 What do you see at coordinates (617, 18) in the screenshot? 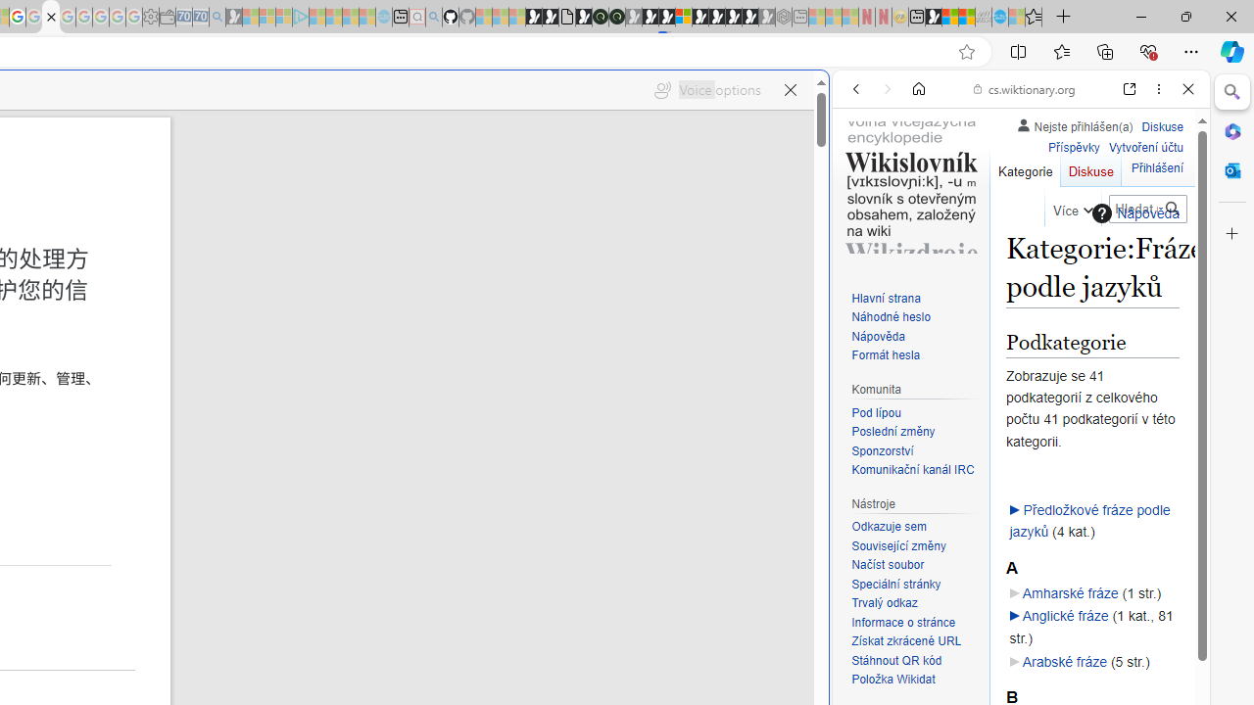
I see `Future Focus Report 2024` at bounding box center [617, 18].